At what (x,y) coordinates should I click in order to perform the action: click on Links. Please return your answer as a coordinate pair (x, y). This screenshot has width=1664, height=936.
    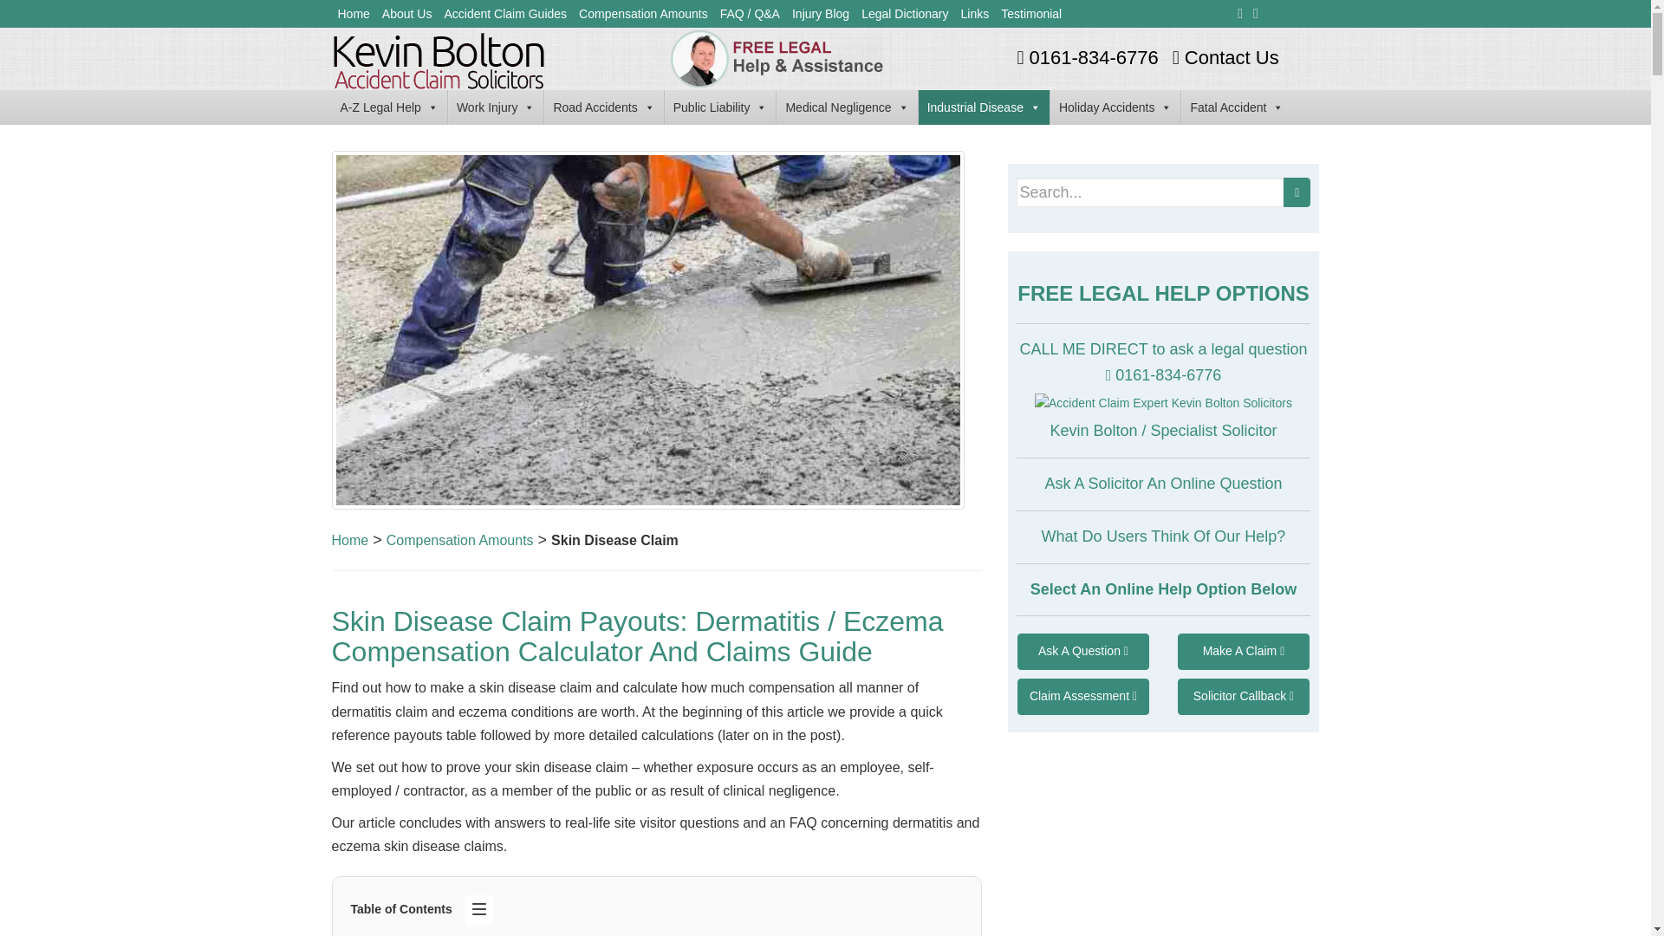
    Looking at the image, I should click on (975, 14).